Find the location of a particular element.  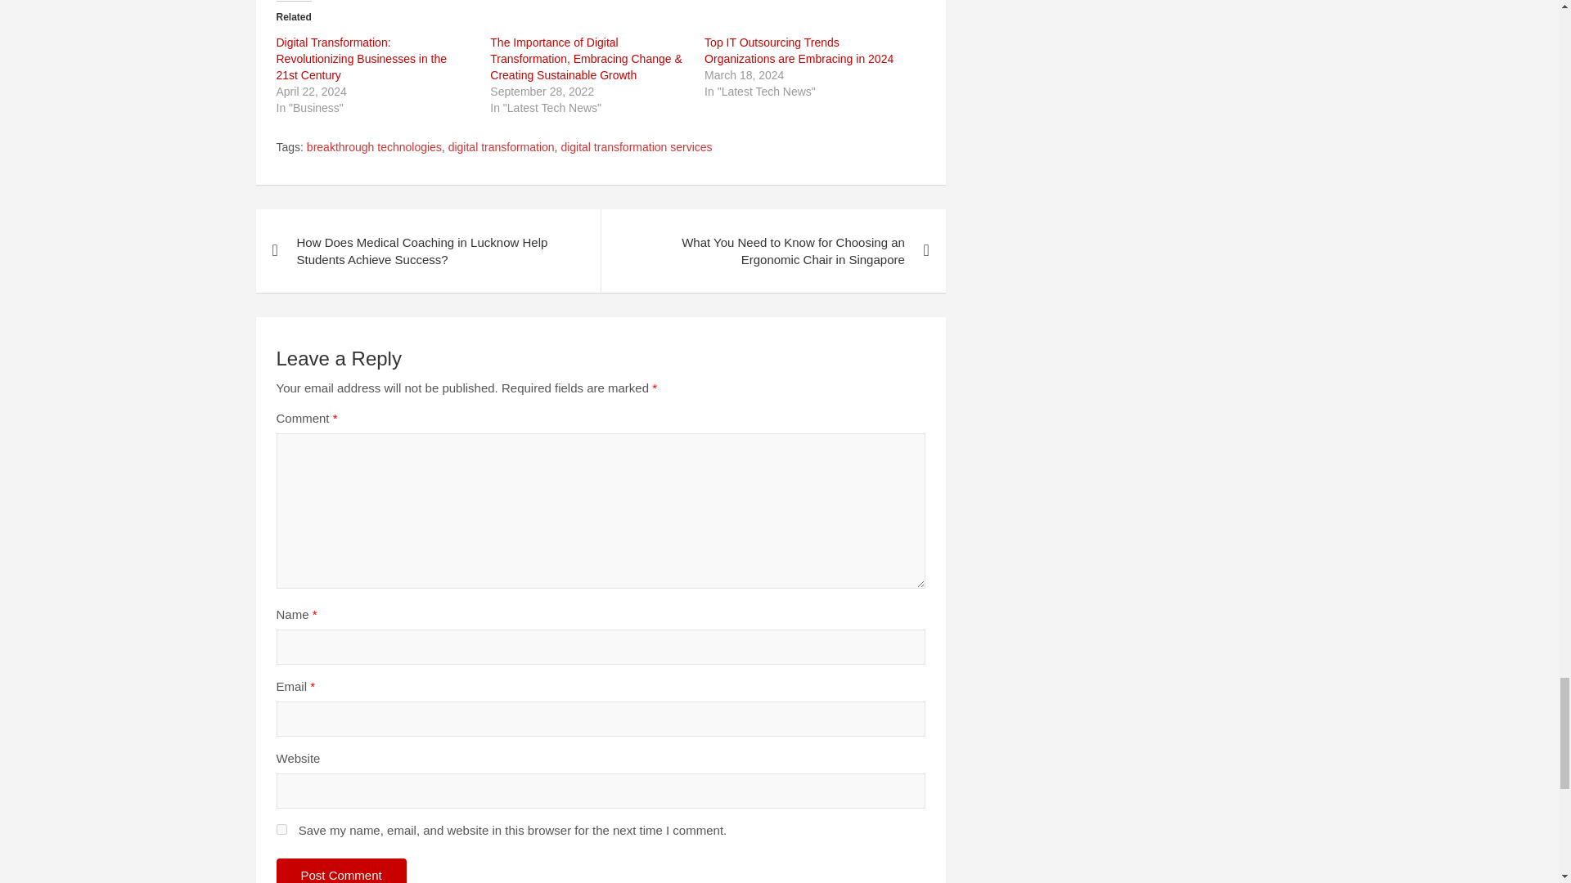

Post Comment is located at coordinates (341, 870).